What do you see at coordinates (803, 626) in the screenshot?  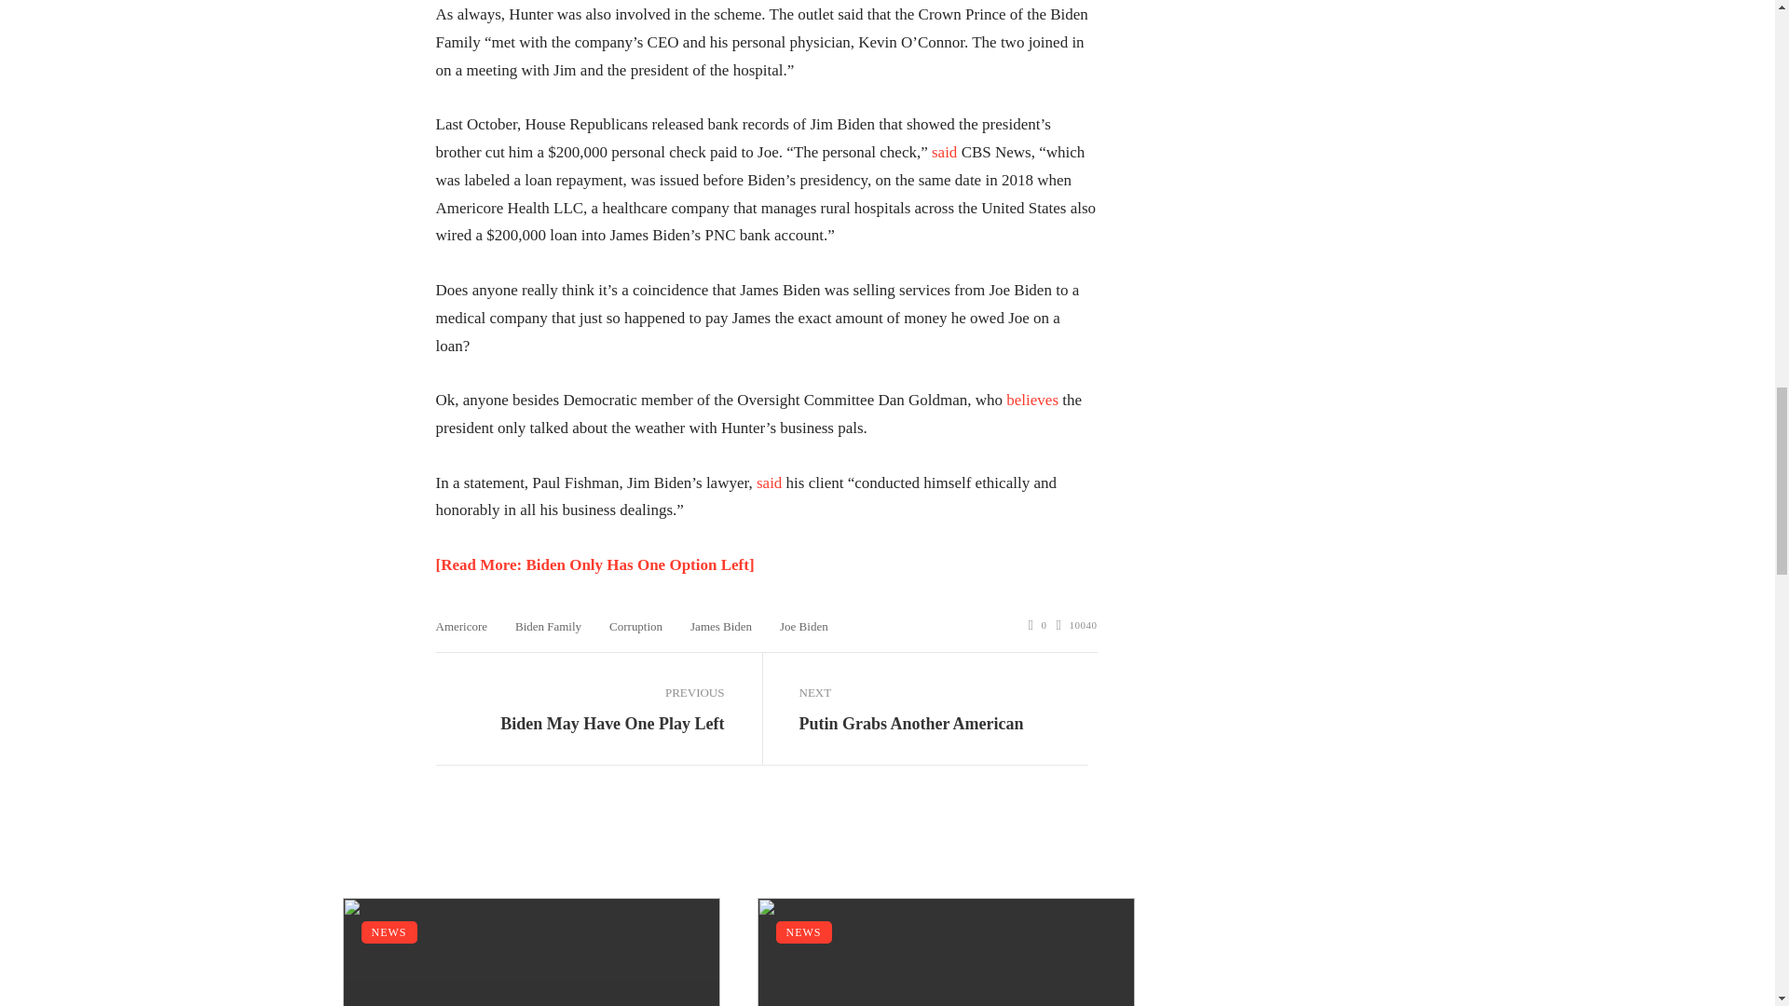 I see `Joe Biden` at bounding box center [803, 626].